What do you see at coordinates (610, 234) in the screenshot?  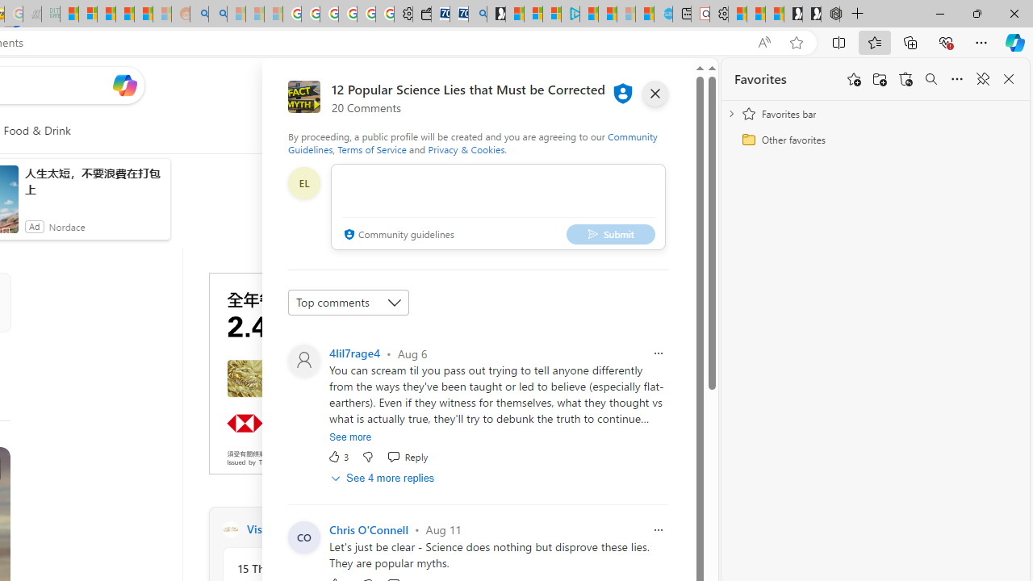 I see `Submit` at bounding box center [610, 234].